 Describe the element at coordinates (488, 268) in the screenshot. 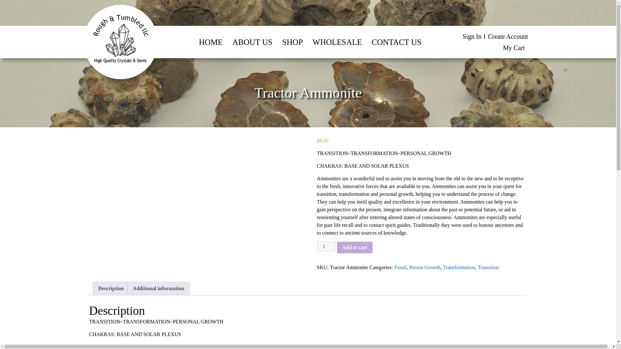

I see `Transition` at that location.